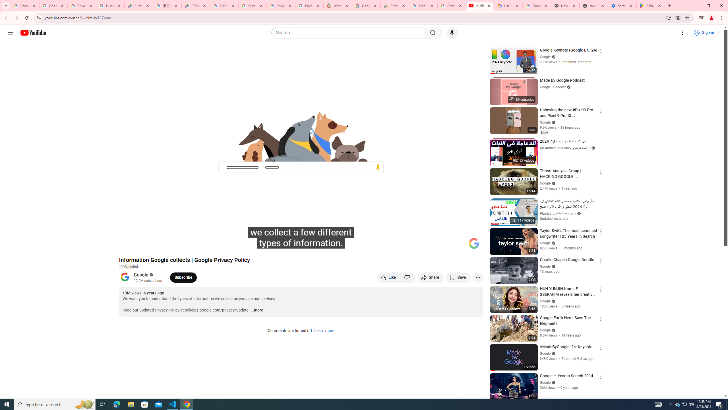 The image size is (728, 410). What do you see at coordinates (482, 5) in the screenshot?
I see `Mute tab` at bounding box center [482, 5].